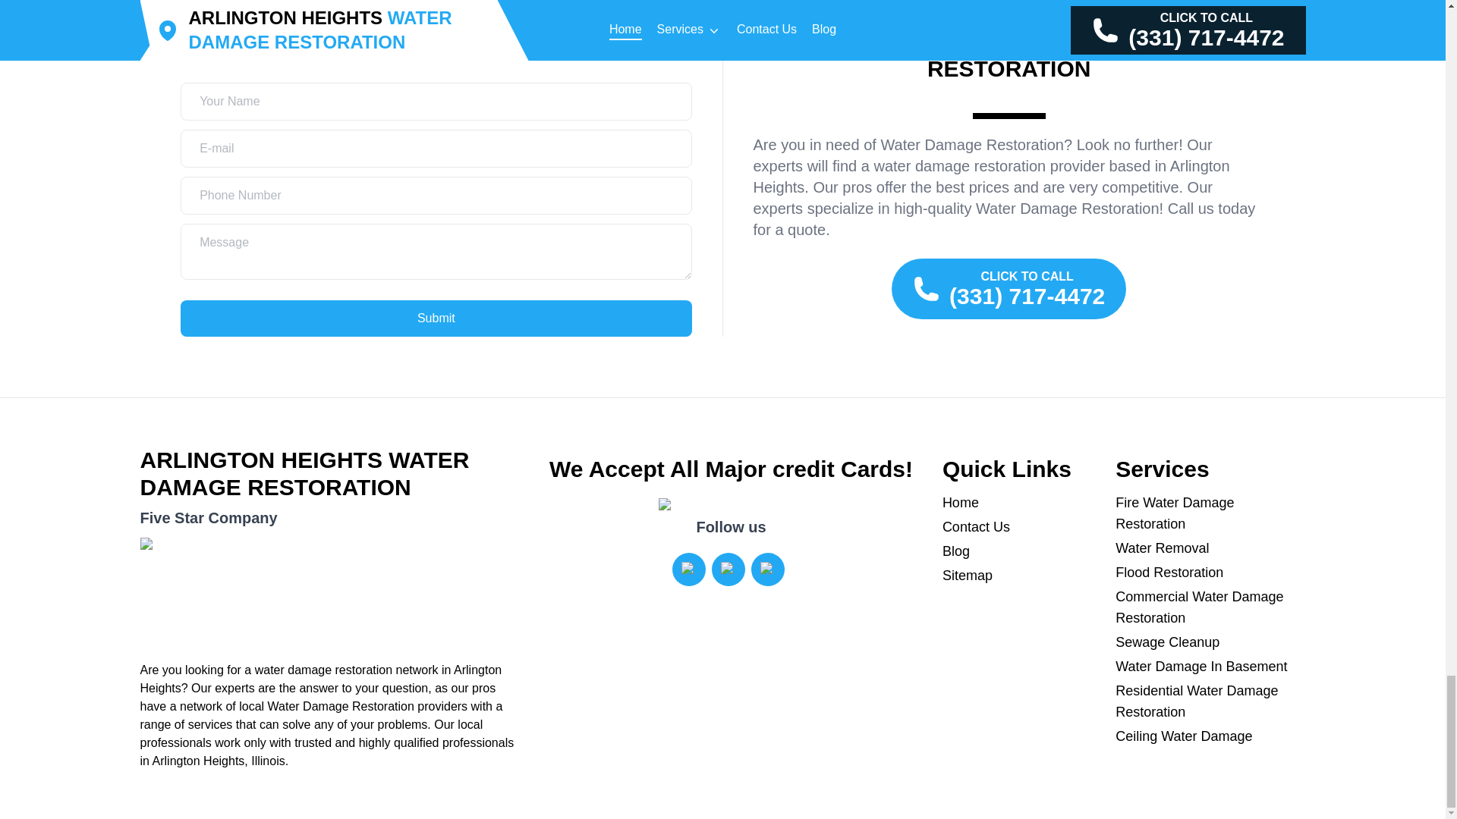  Describe the element at coordinates (436, 318) in the screenshot. I see `Submit` at that location.